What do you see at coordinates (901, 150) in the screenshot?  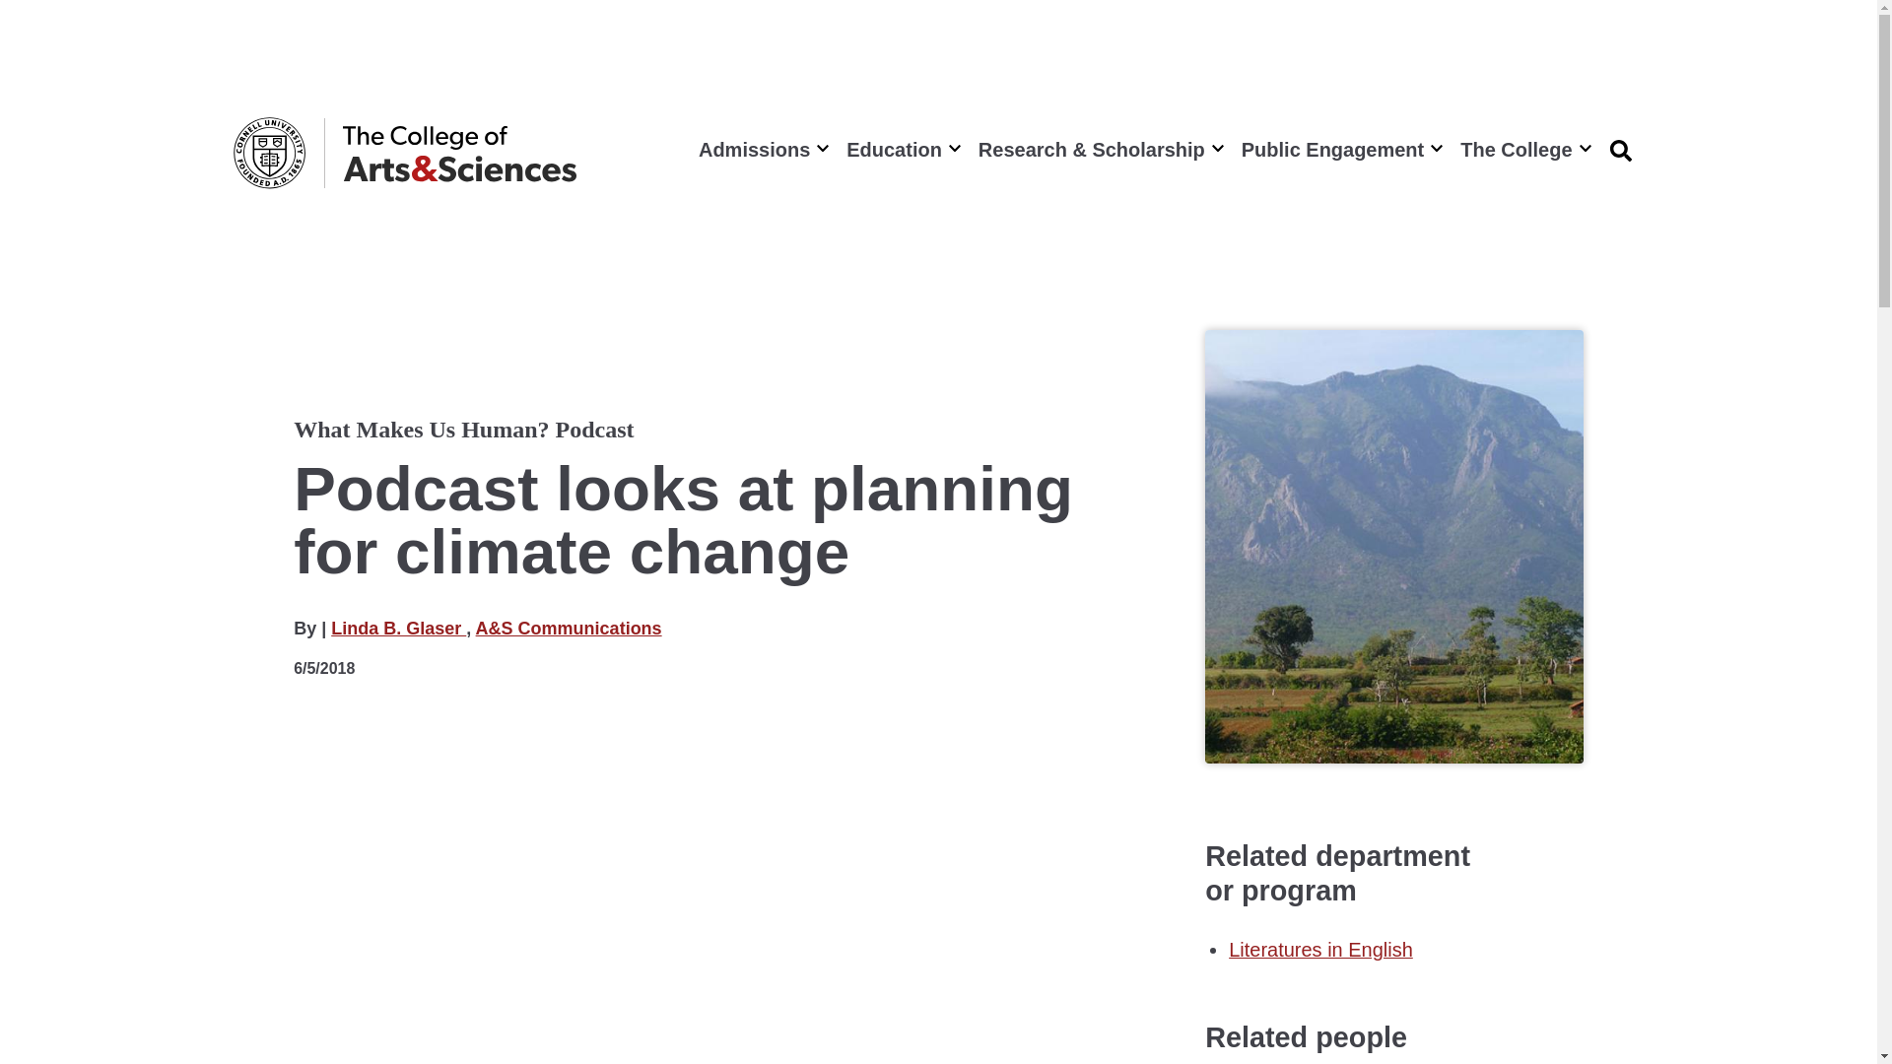 I see `Education` at bounding box center [901, 150].